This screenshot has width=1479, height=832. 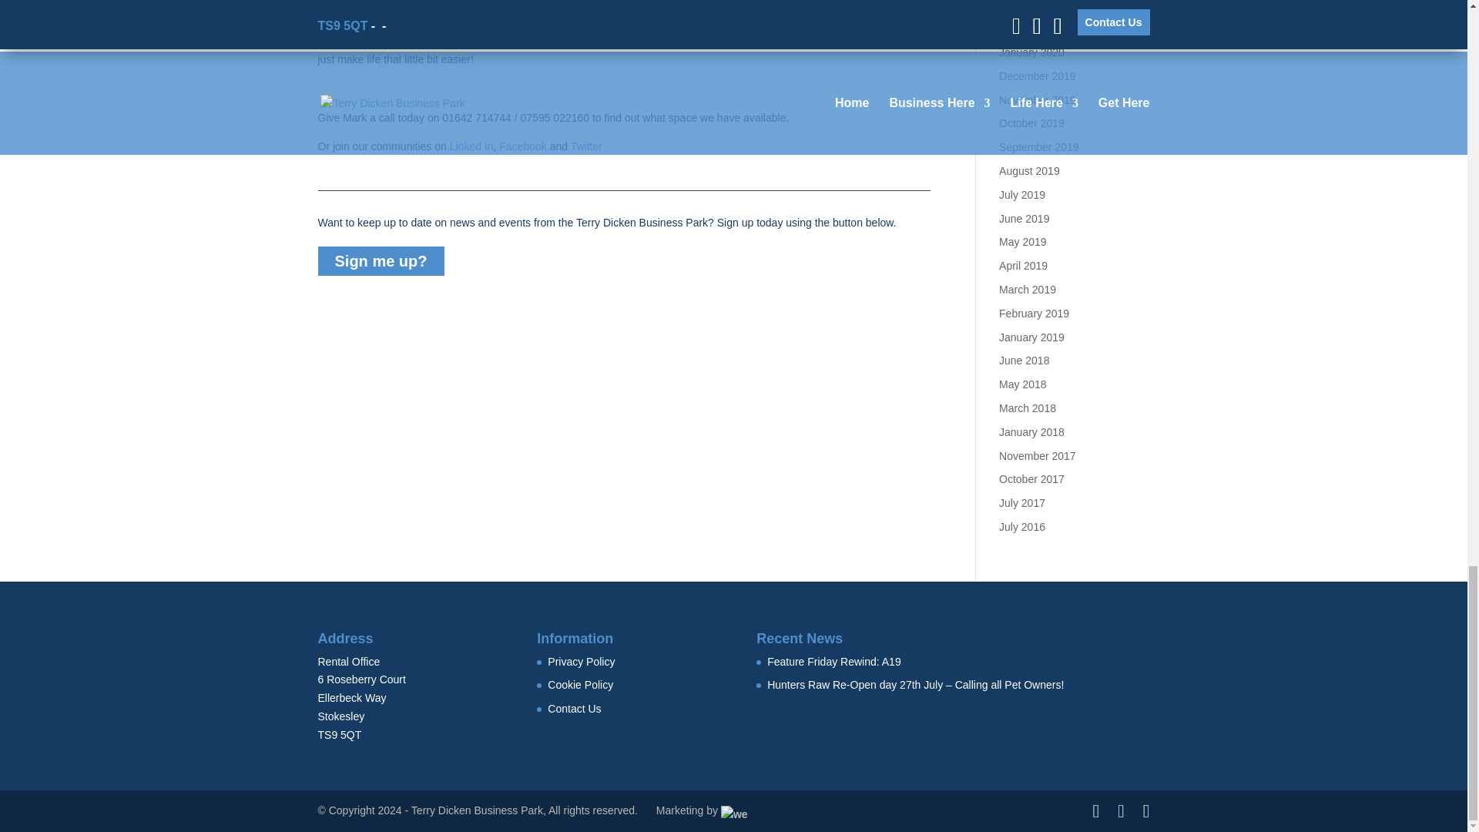 I want to click on Twitter, so click(x=586, y=146).